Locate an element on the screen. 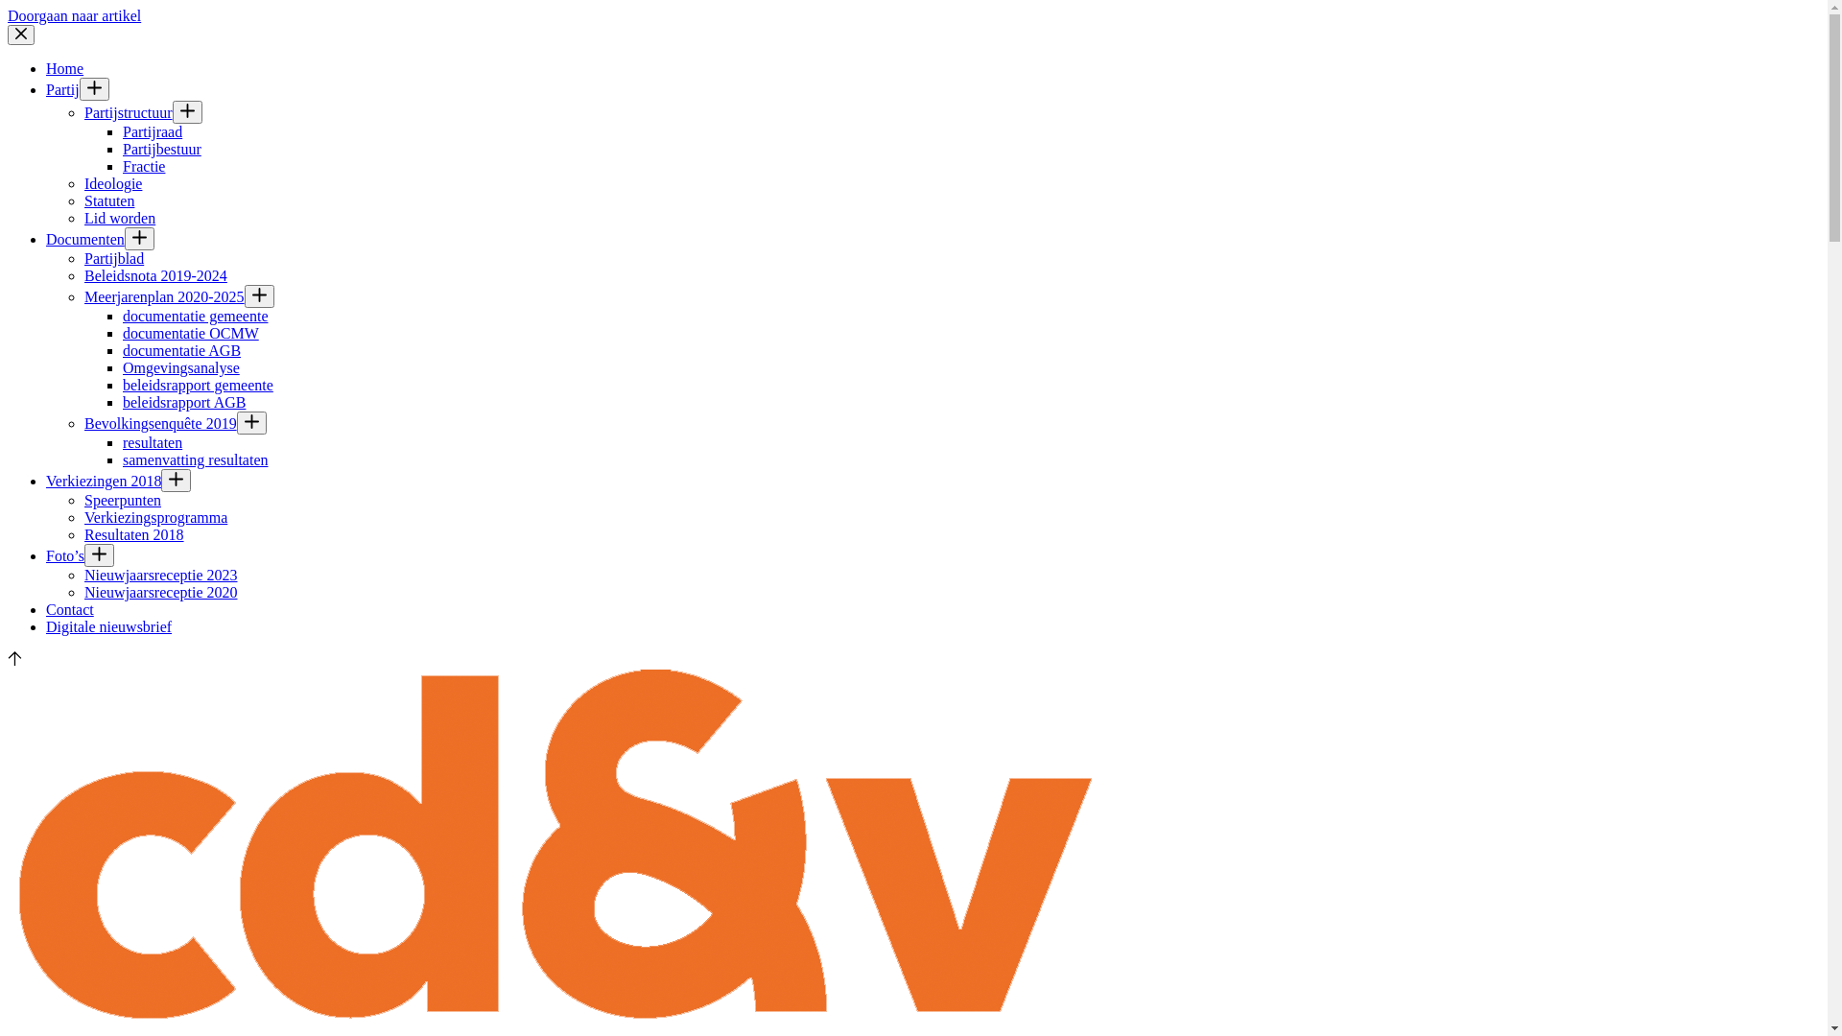 Image resolution: width=1842 pixels, height=1036 pixels. documentatie gemeente is located at coordinates (196, 317).